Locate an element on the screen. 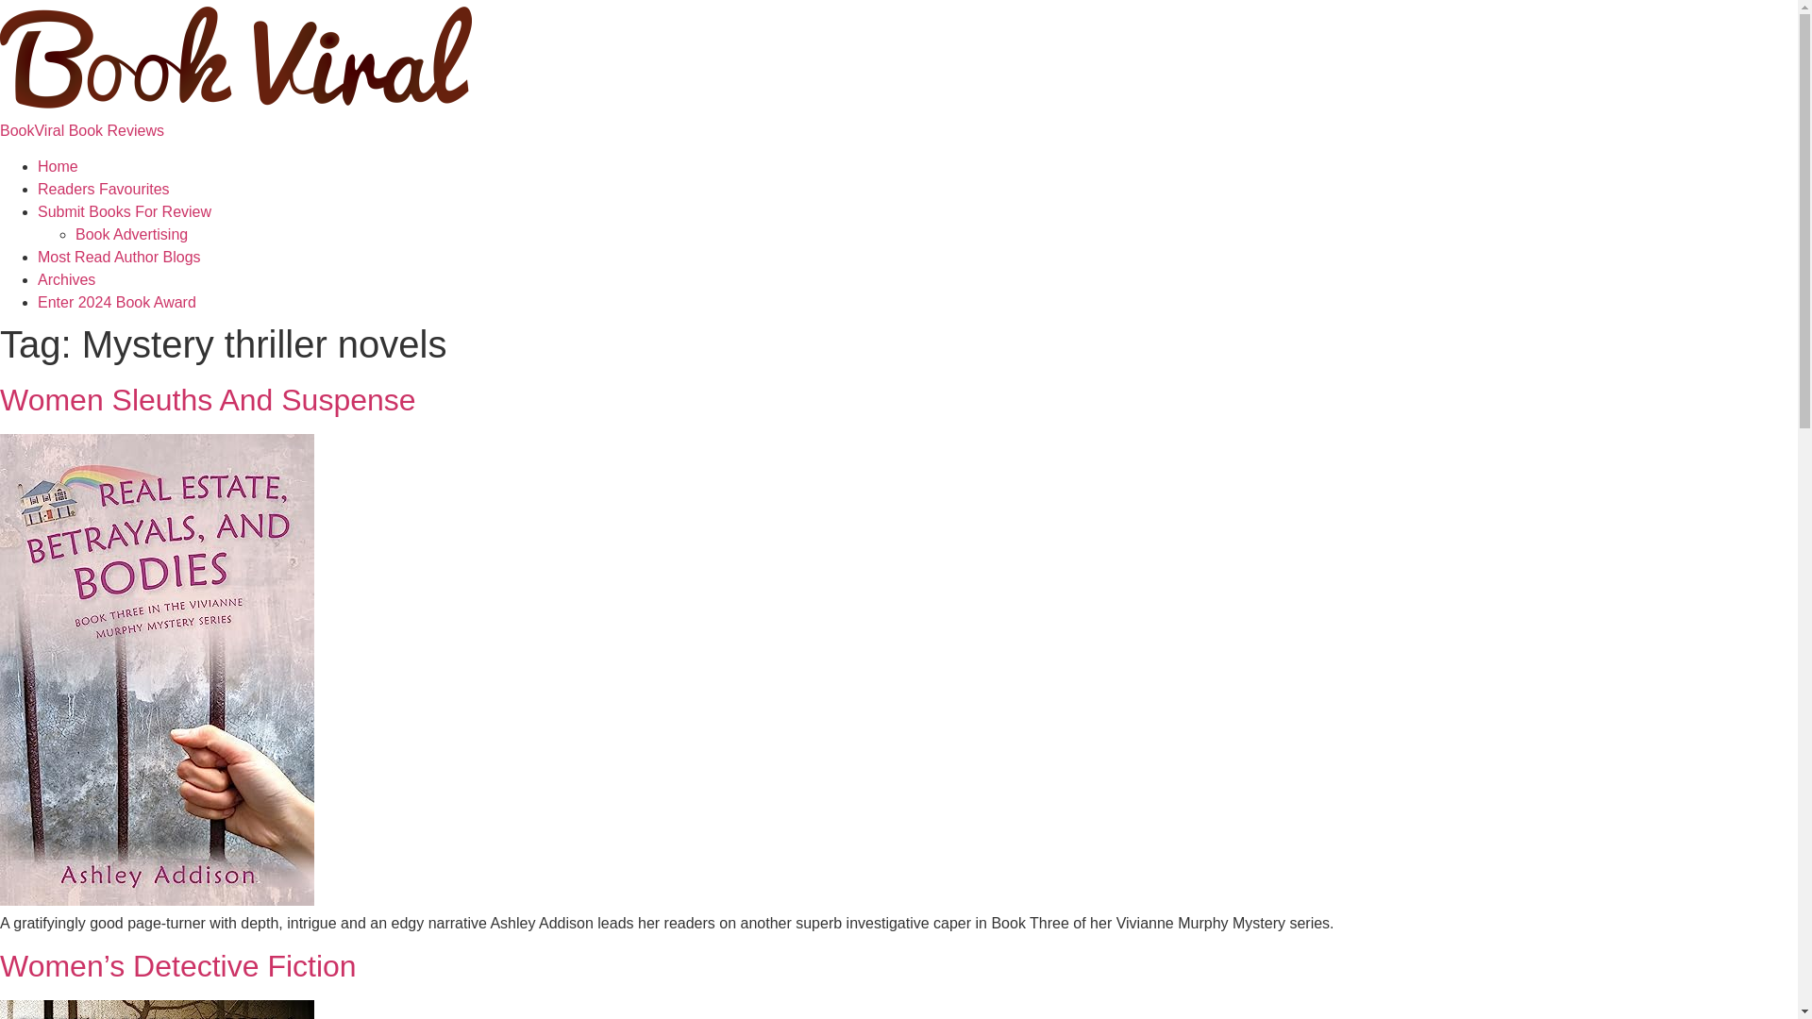 The height and width of the screenshot is (1019, 1812). Home is located at coordinates (82, 130).